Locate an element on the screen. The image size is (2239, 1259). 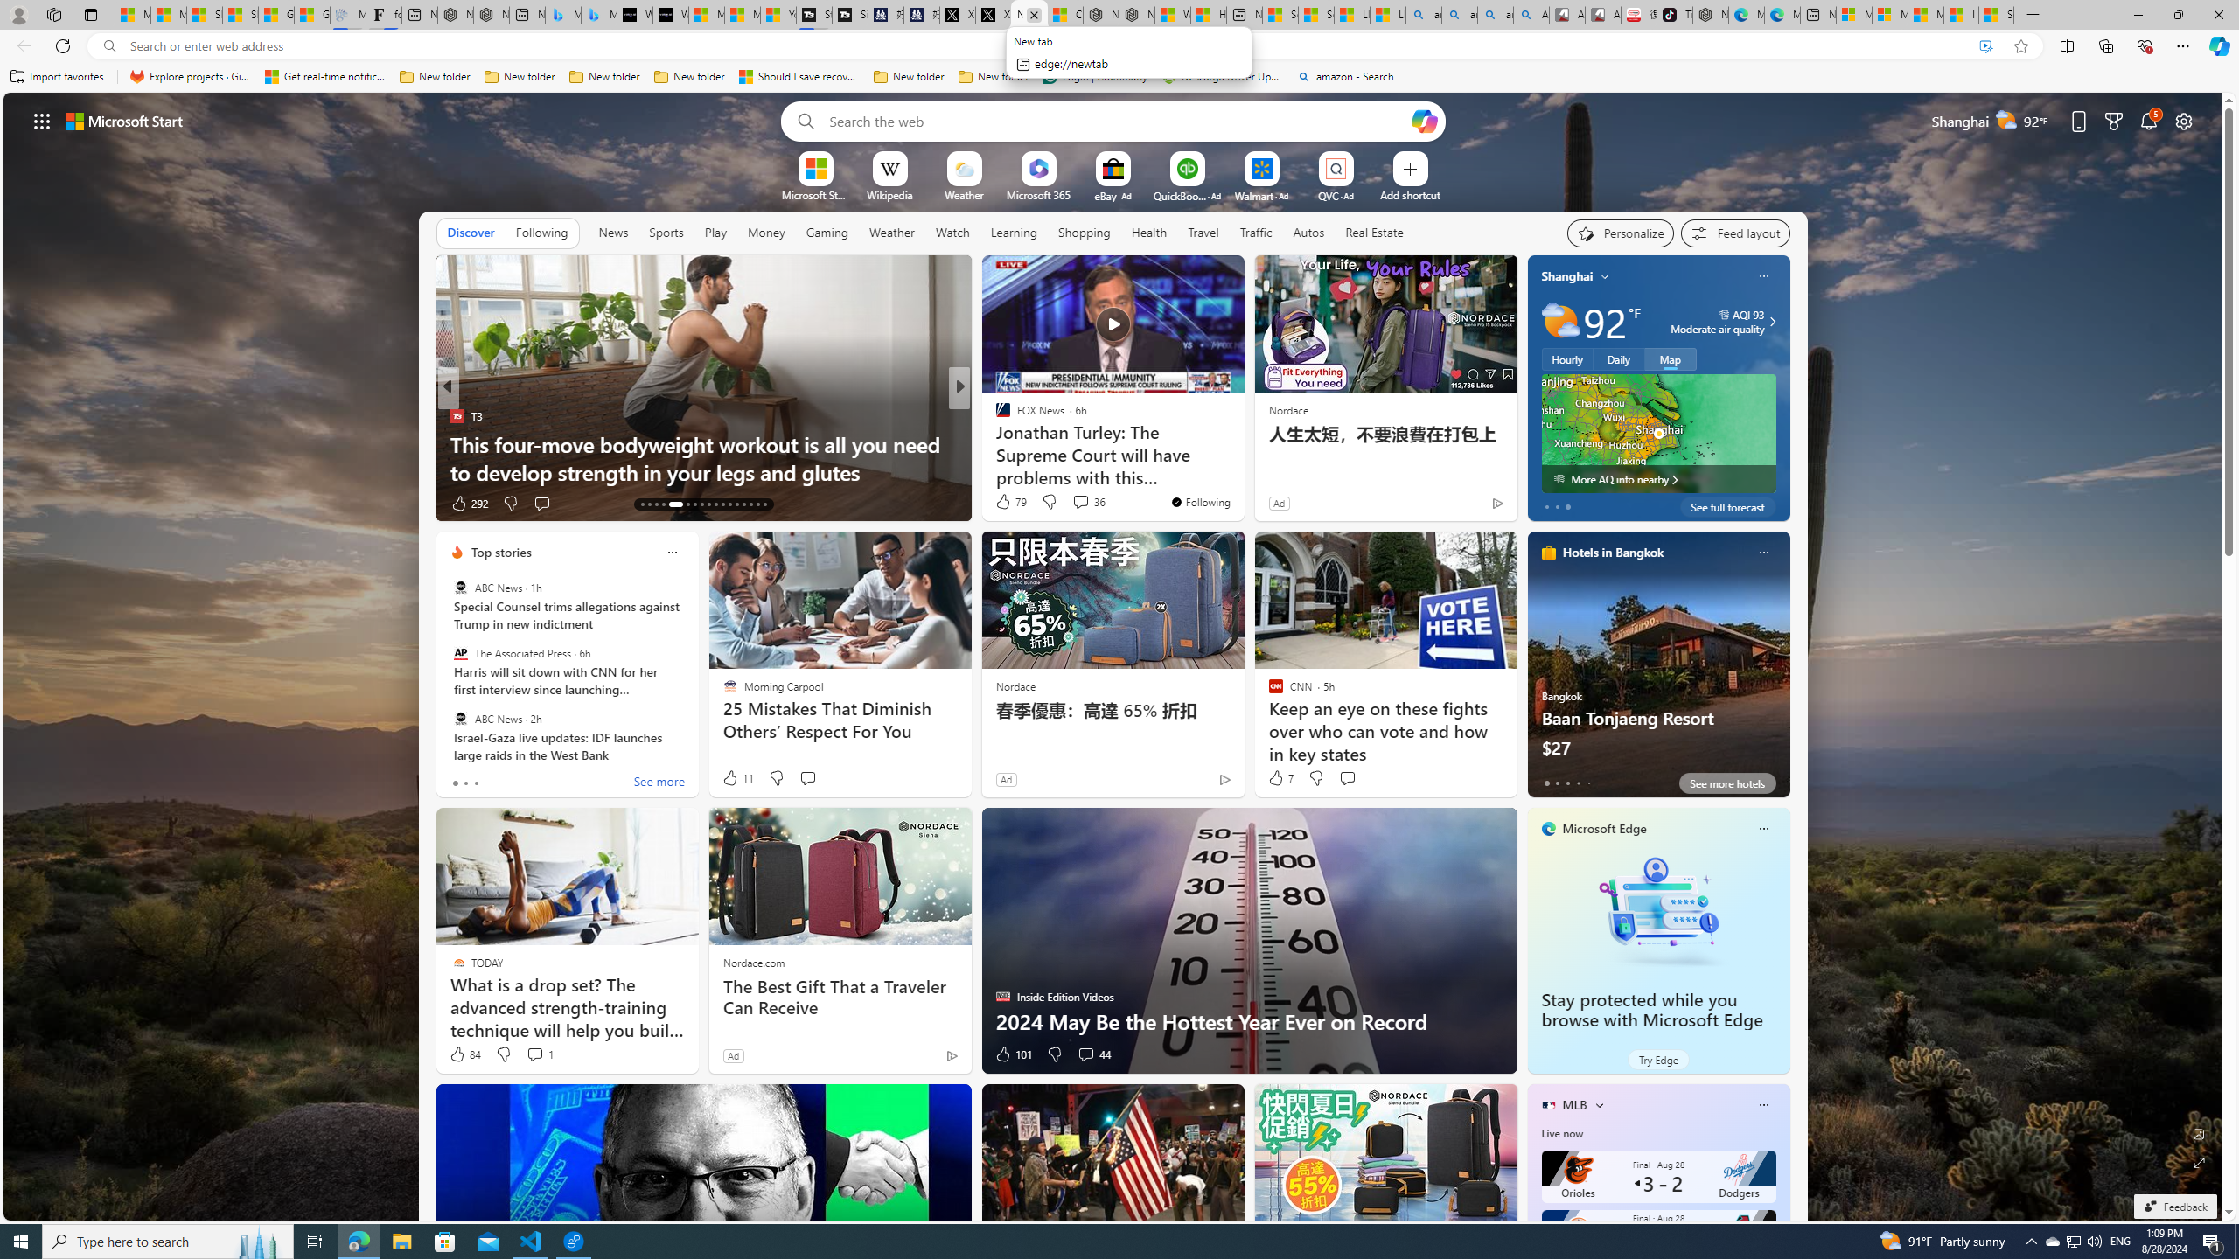
Collections is located at coordinates (2105, 45).